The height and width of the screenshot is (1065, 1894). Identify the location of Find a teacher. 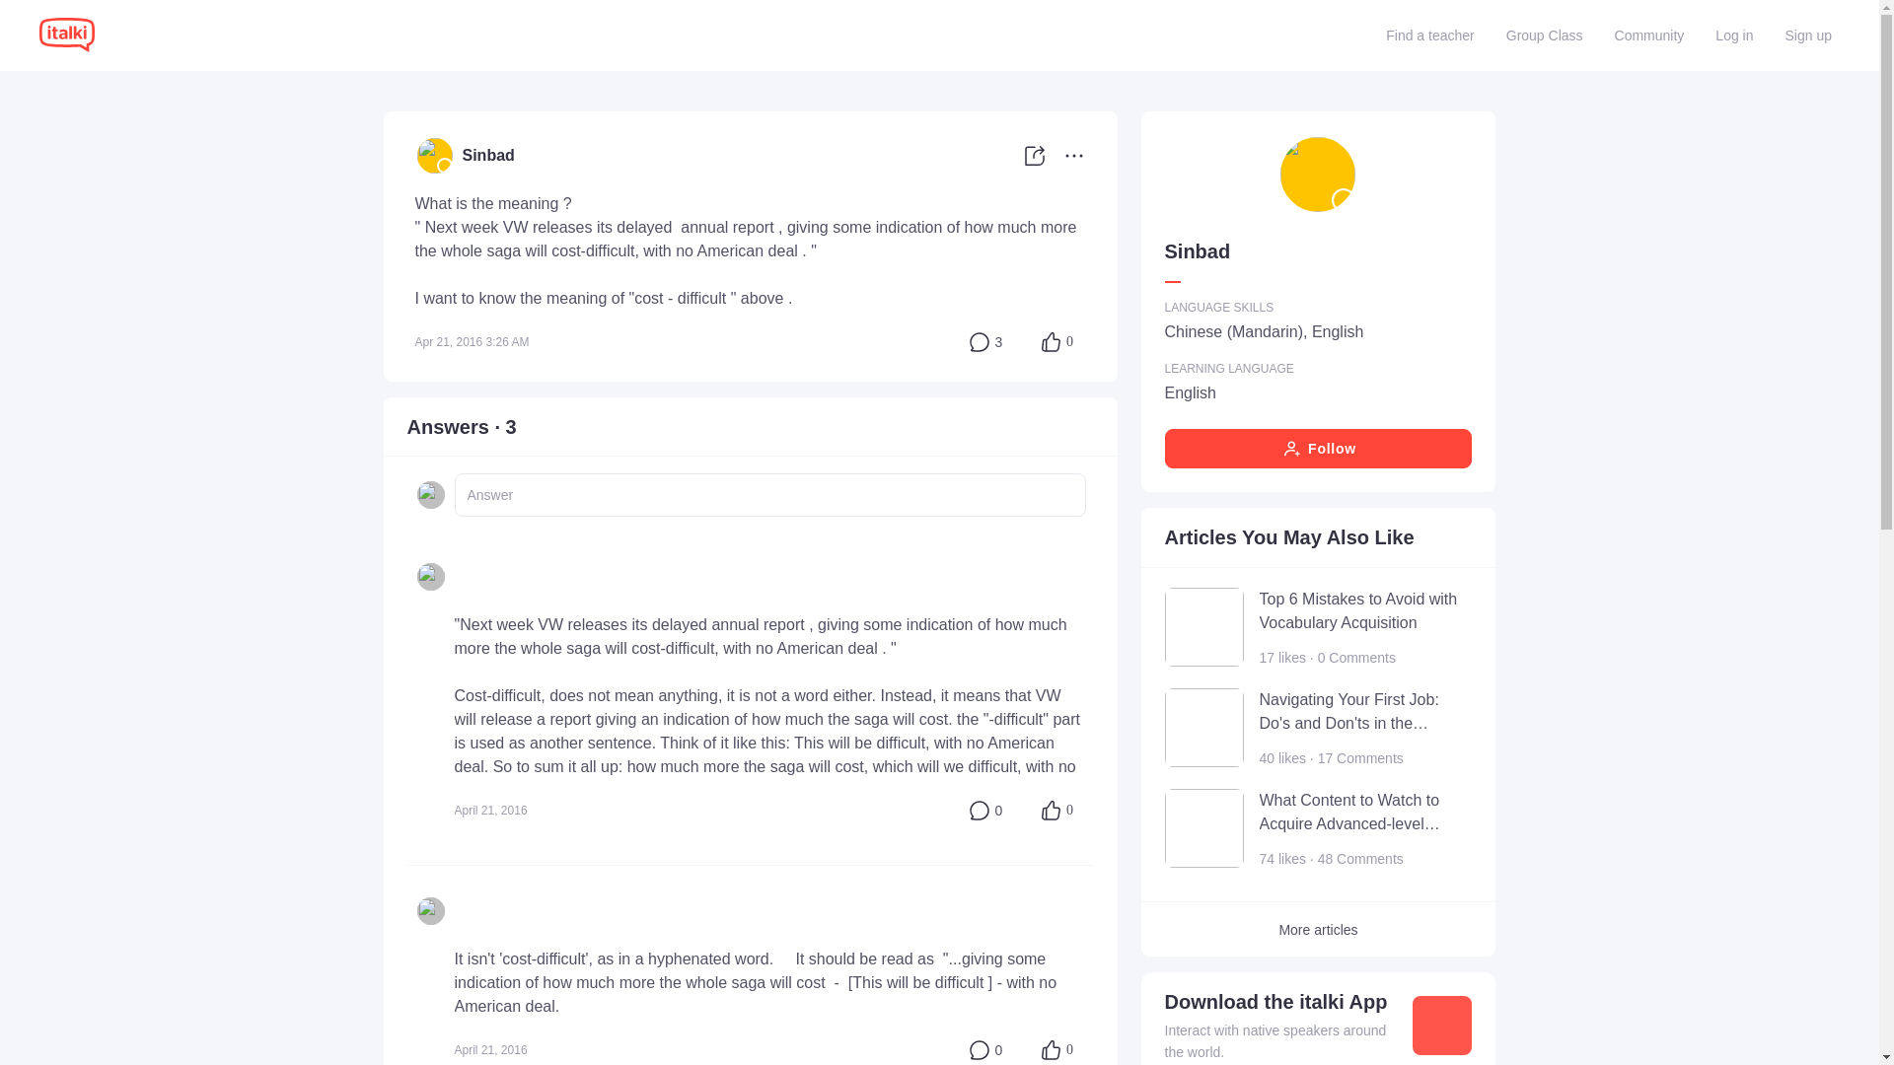
(1430, 35).